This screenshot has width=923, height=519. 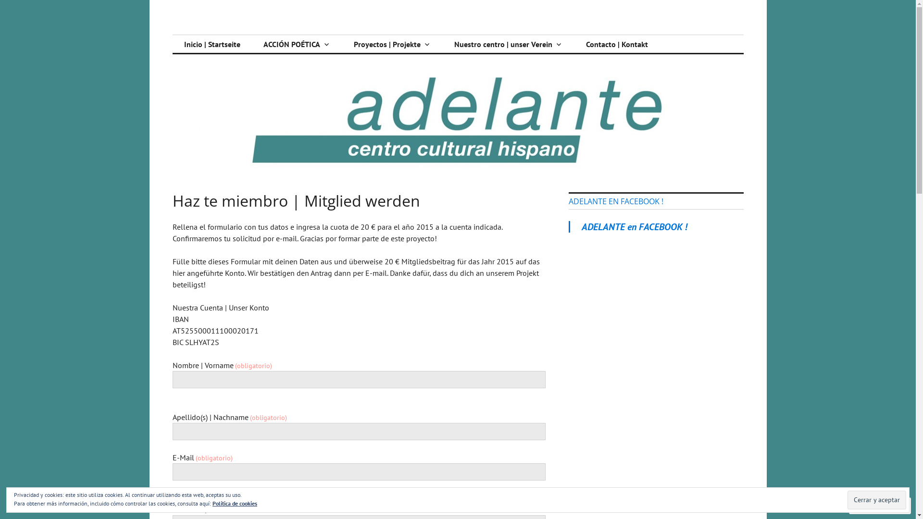 I want to click on ADELANTE EN FACEBOOK !, so click(x=615, y=201).